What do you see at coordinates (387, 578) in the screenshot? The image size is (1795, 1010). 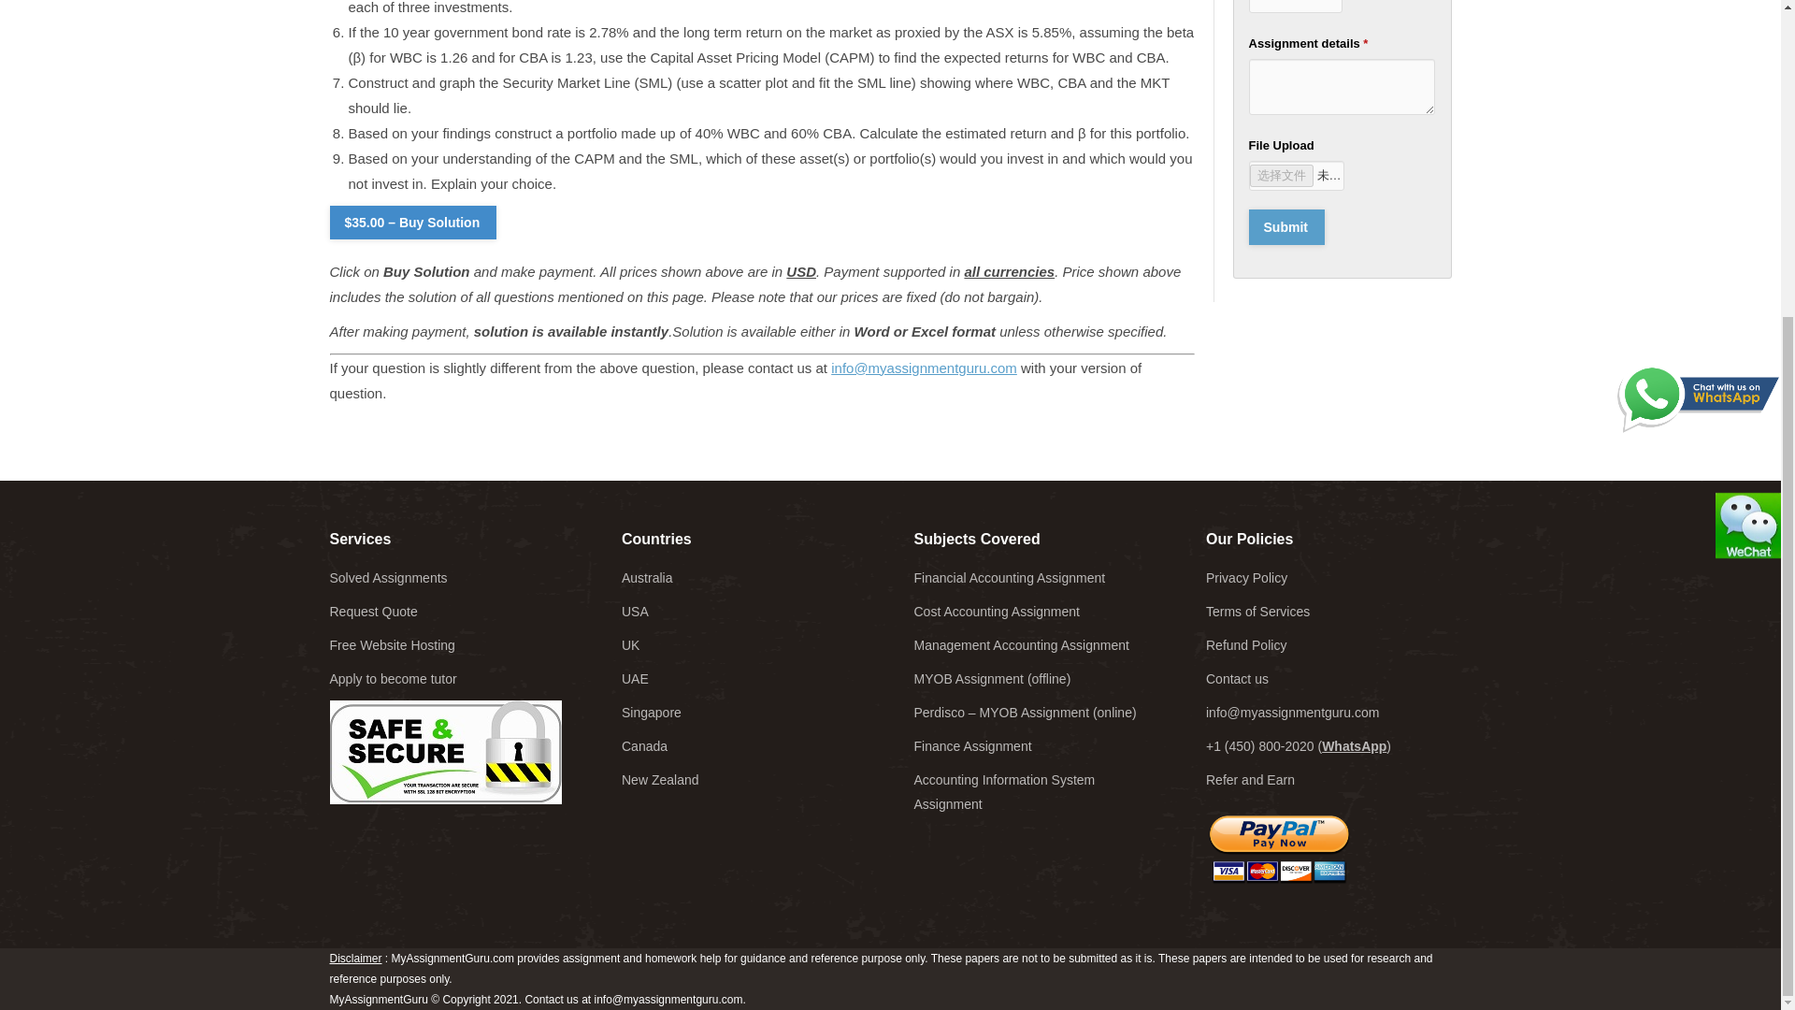 I see `Solved Assignments` at bounding box center [387, 578].